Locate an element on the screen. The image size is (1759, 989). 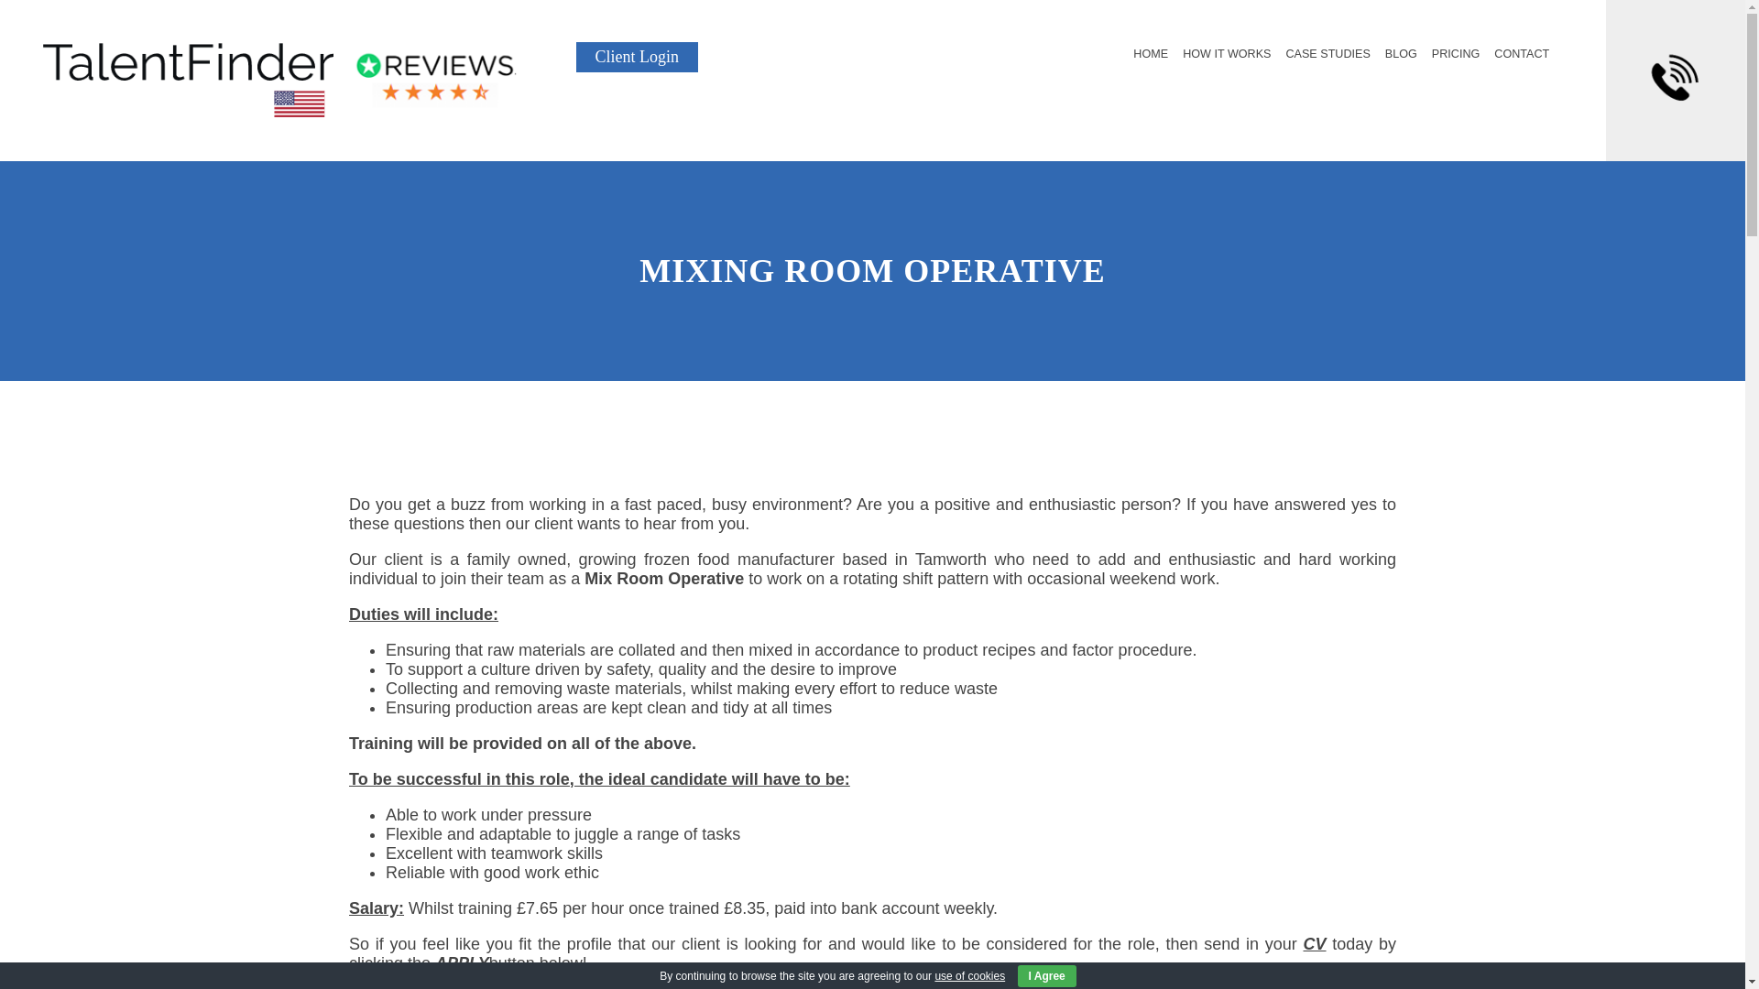
Client Login is located at coordinates (638, 57).